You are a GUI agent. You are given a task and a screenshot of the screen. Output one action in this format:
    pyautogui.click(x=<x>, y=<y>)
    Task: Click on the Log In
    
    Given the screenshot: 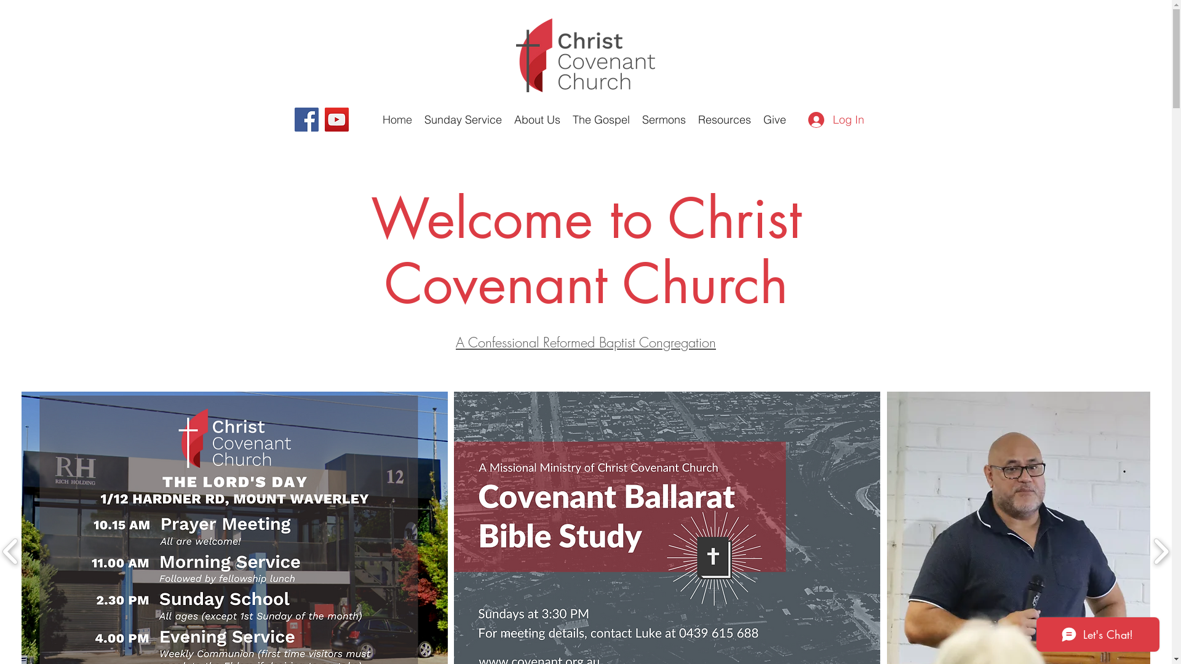 What is the action you would take?
    pyautogui.click(x=837, y=120)
    